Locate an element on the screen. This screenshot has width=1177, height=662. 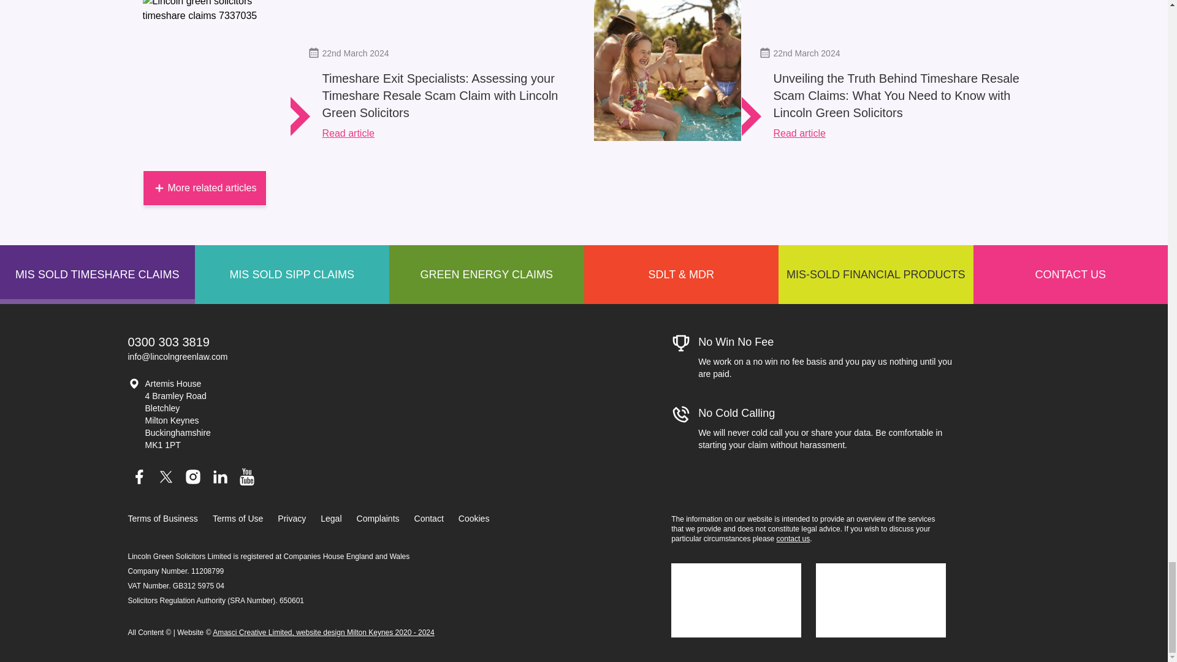
Instagram is located at coordinates (192, 477).